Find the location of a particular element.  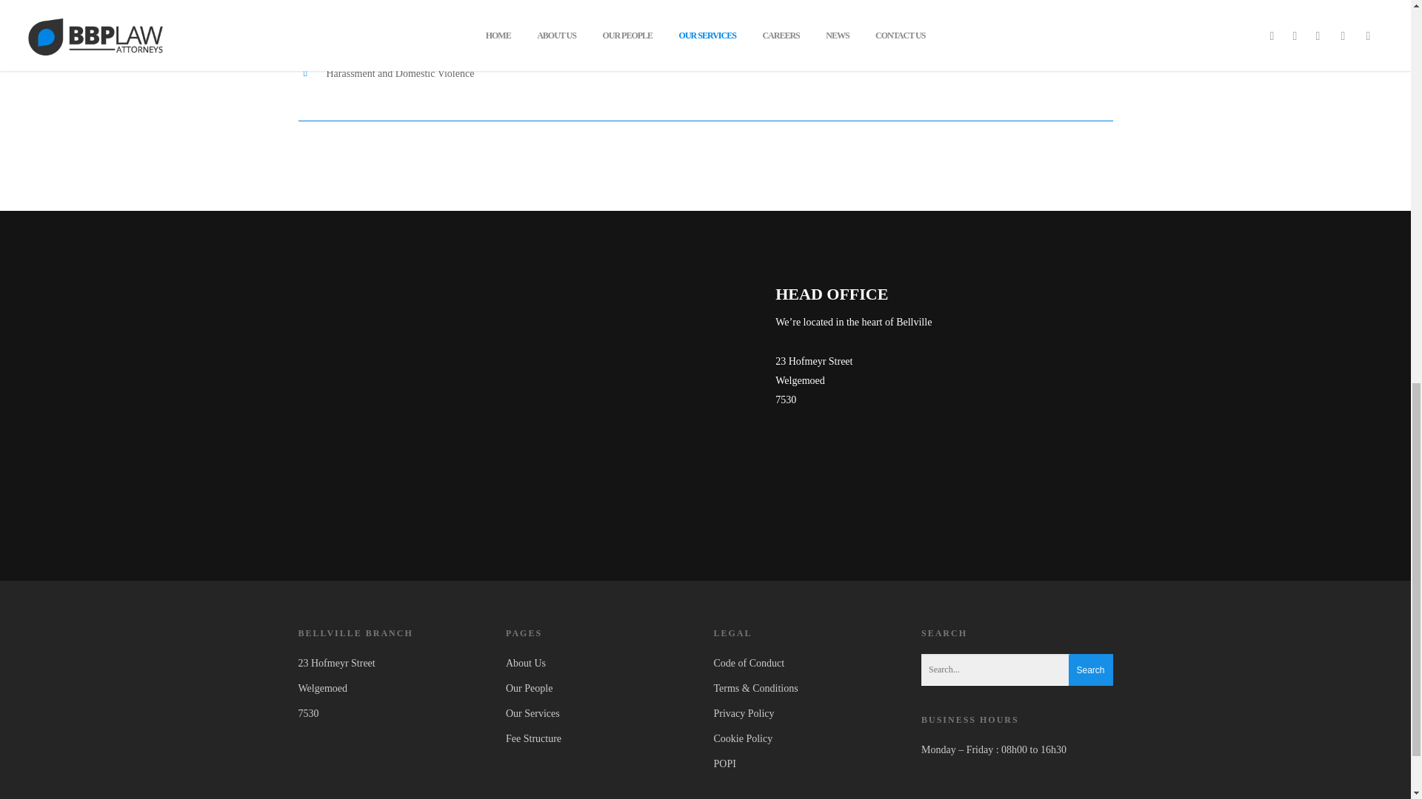

Search is located at coordinates (1090, 670).